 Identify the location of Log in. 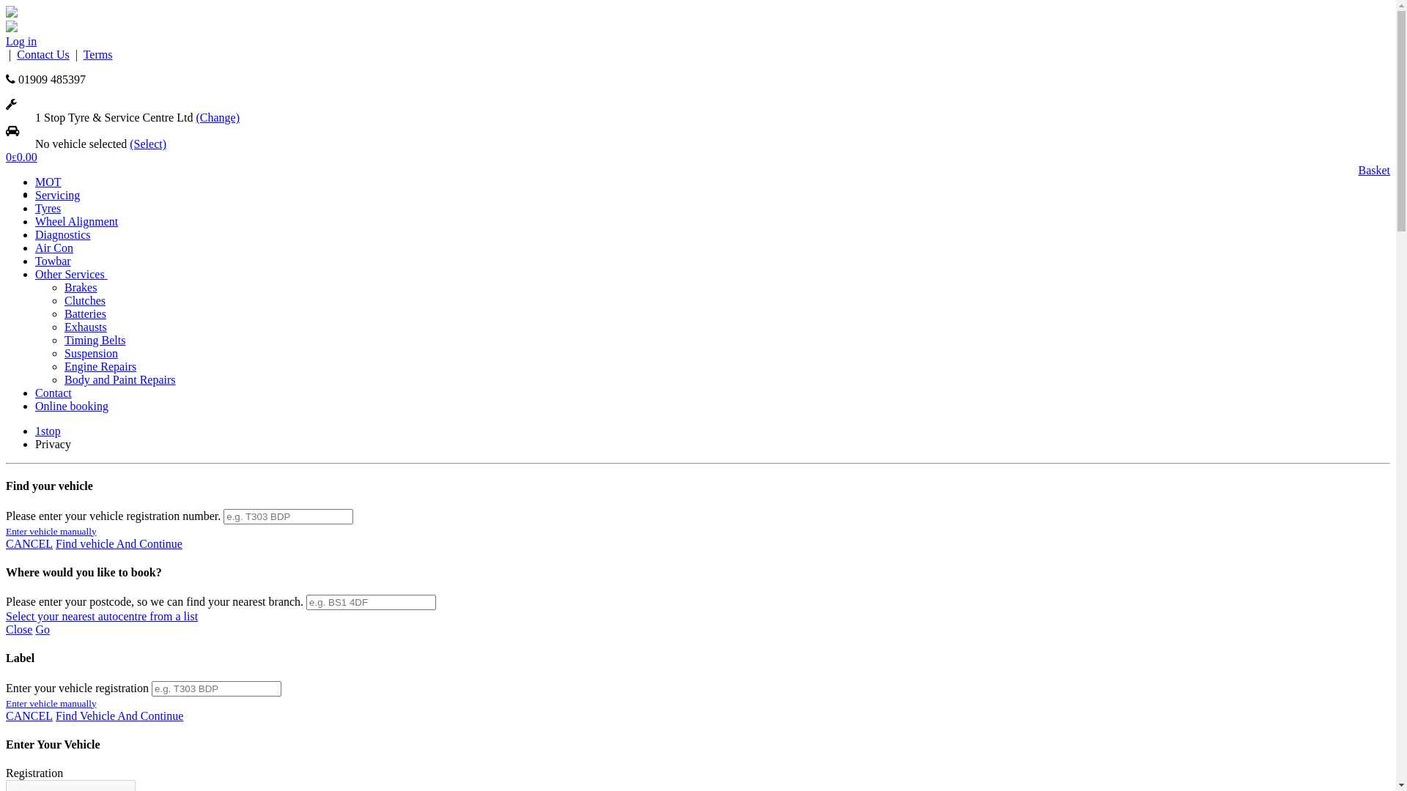
(21, 41).